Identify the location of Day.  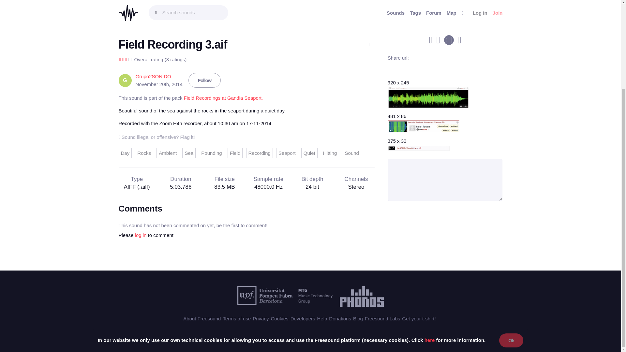
(125, 153).